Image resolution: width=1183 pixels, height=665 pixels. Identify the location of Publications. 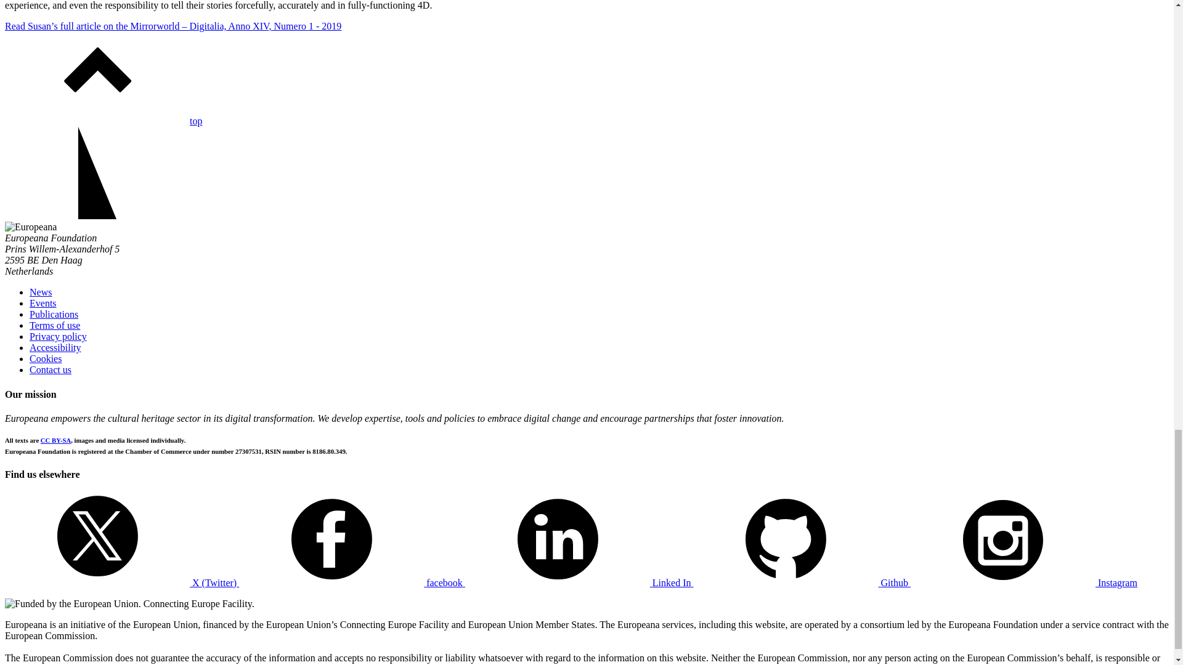
(54, 314).